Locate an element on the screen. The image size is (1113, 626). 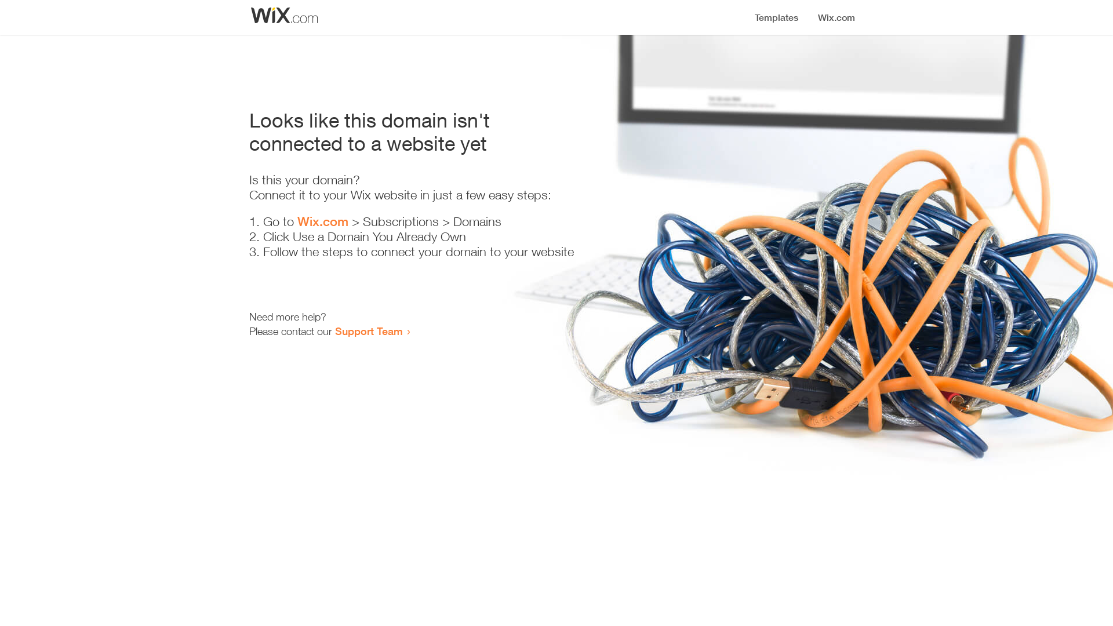
Support Team is located at coordinates (369, 331).